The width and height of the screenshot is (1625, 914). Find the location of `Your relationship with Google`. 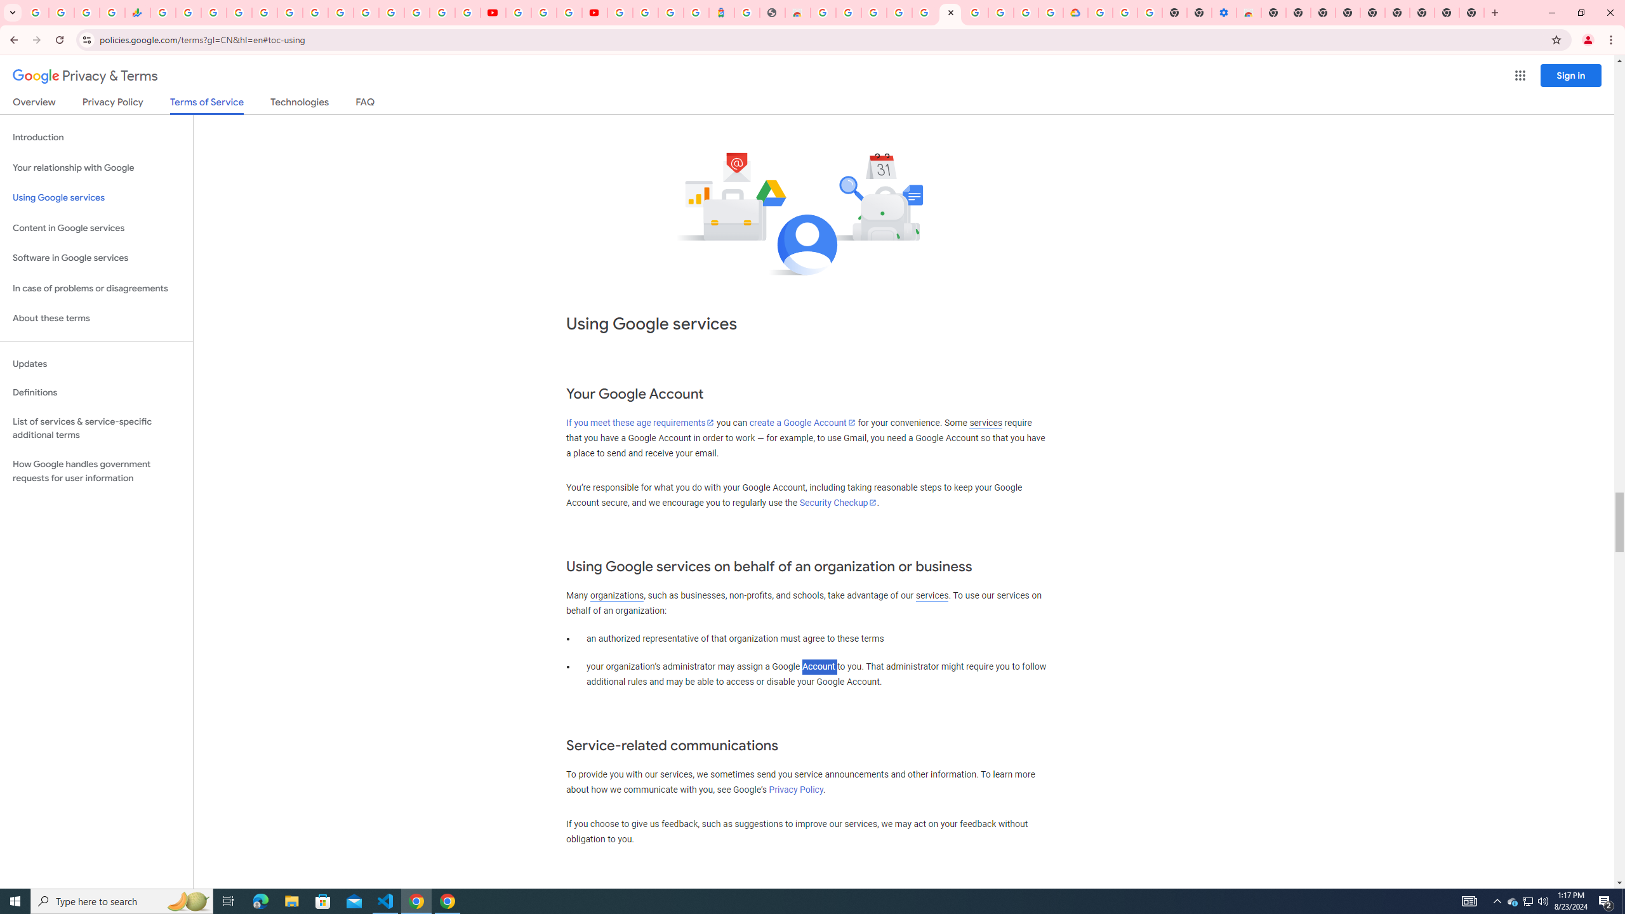

Your relationship with Google is located at coordinates (96, 168).